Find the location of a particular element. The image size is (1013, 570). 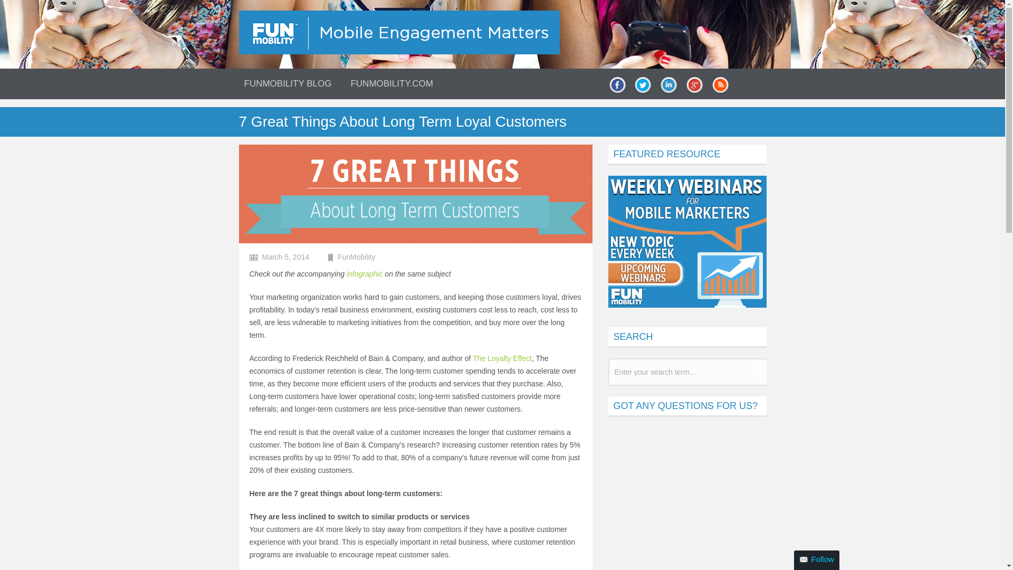

Enter your search term... is located at coordinates (687, 372).